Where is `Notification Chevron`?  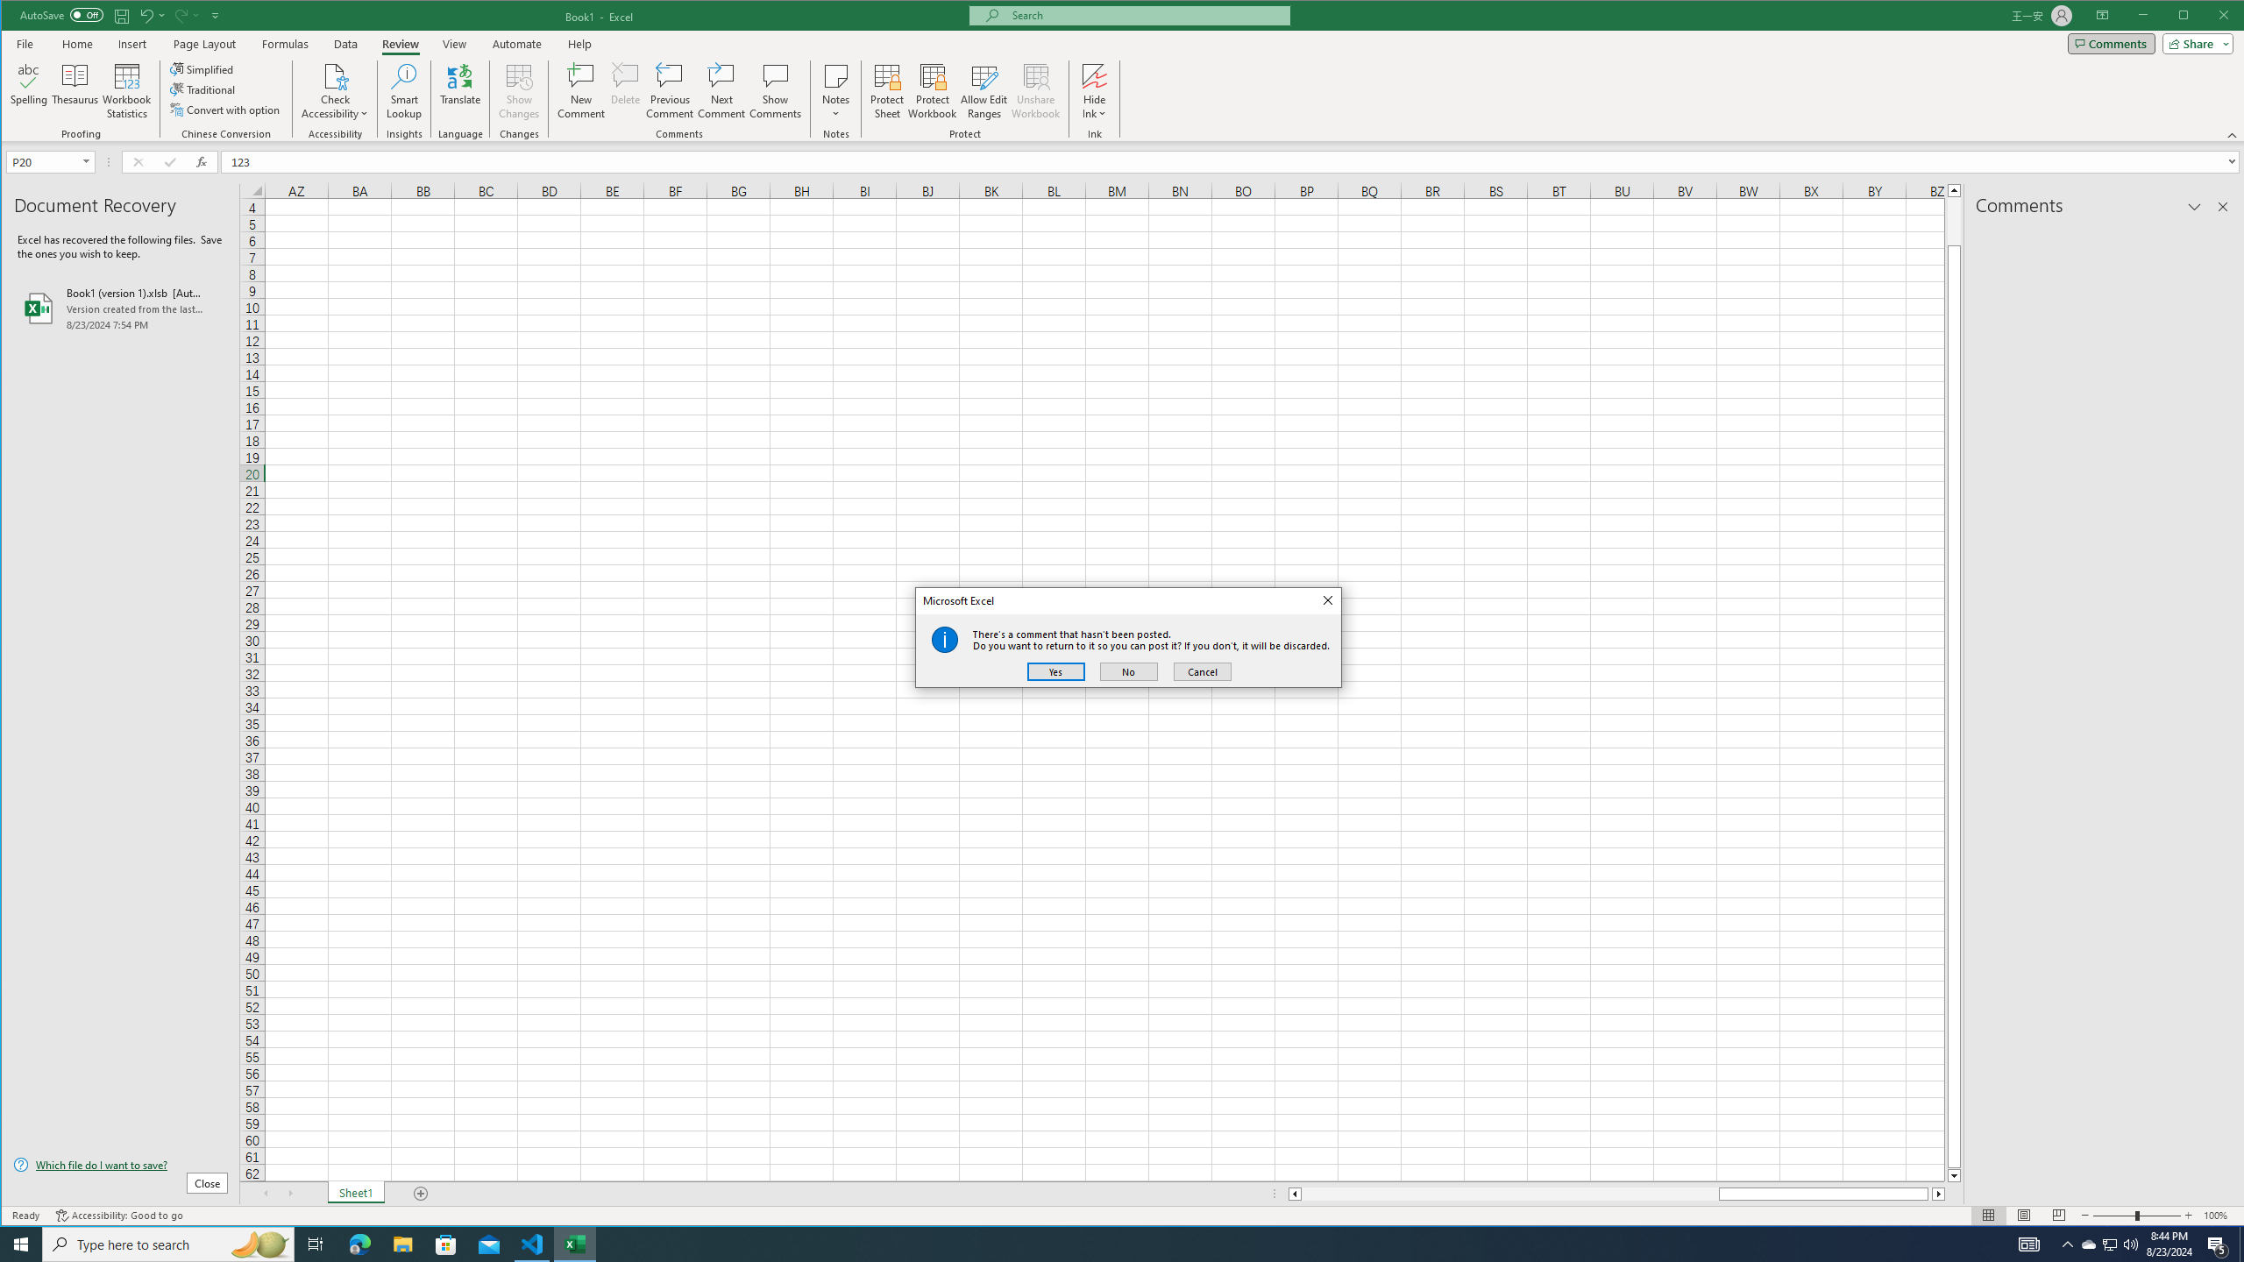
Notification Chevron is located at coordinates (2067, 1244).